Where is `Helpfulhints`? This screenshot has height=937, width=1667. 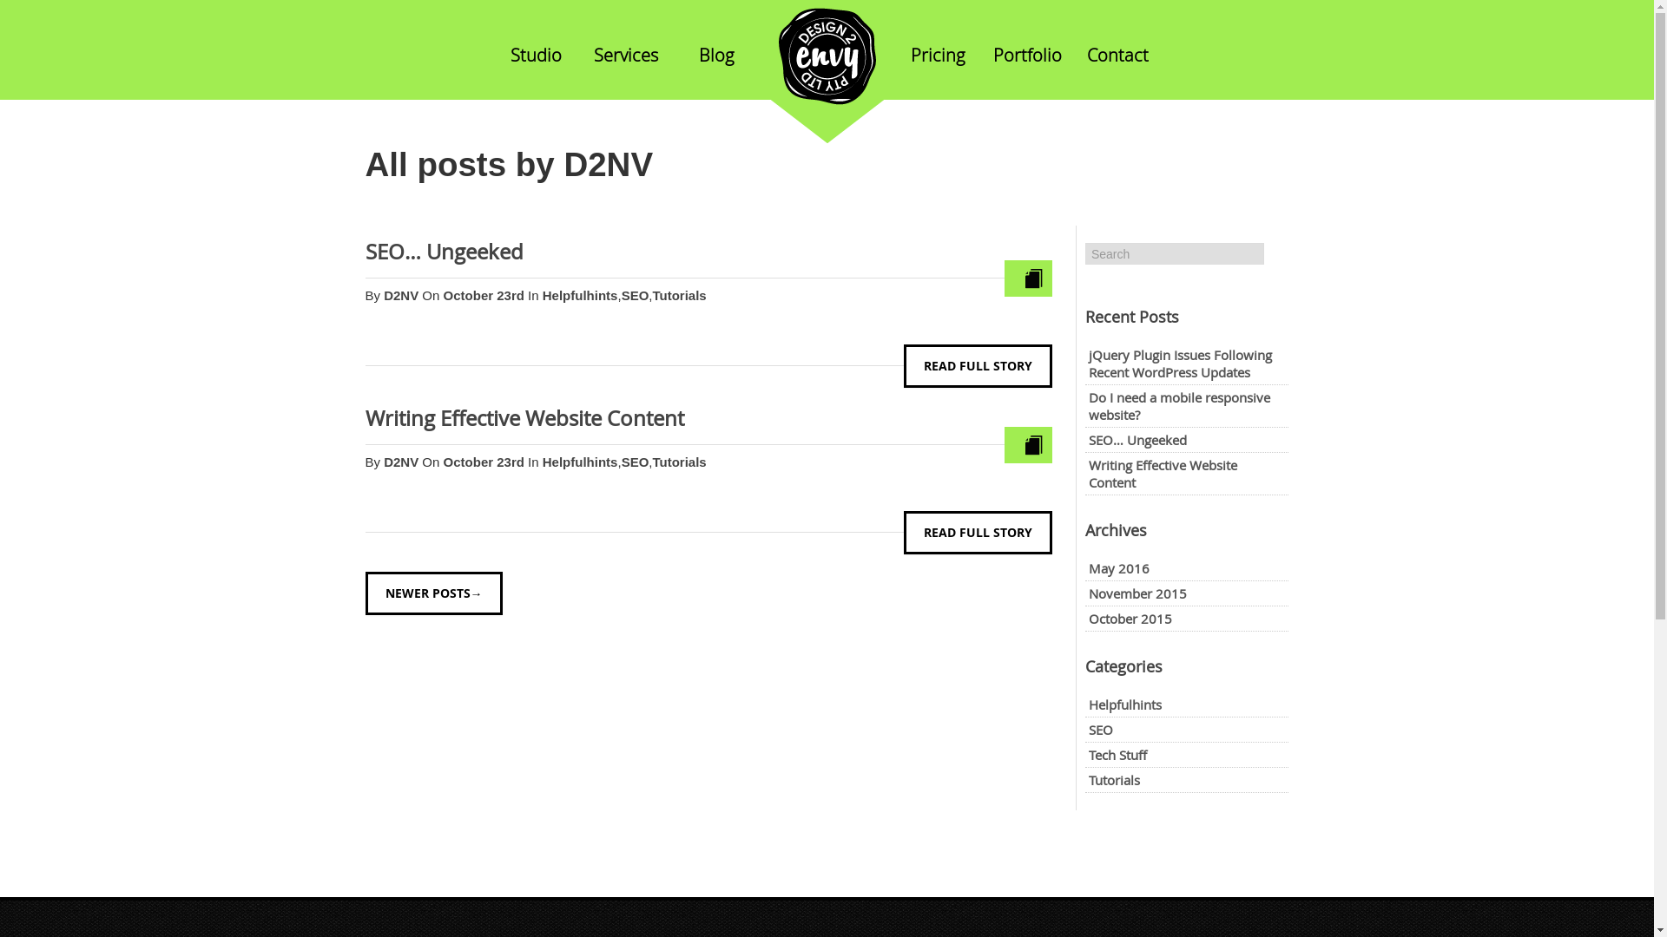 Helpfulhints is located at coordinates (580, 295).